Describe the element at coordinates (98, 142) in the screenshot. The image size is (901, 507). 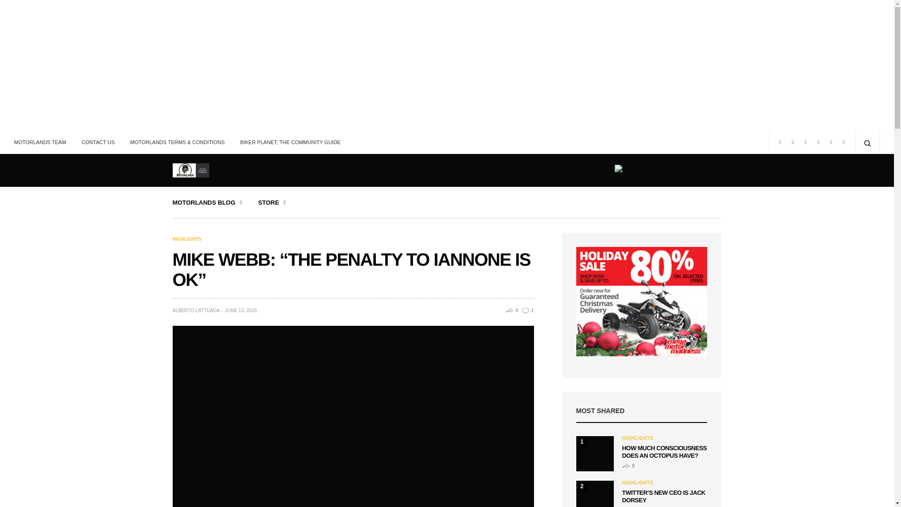
I see `CONTACT US` at that location.